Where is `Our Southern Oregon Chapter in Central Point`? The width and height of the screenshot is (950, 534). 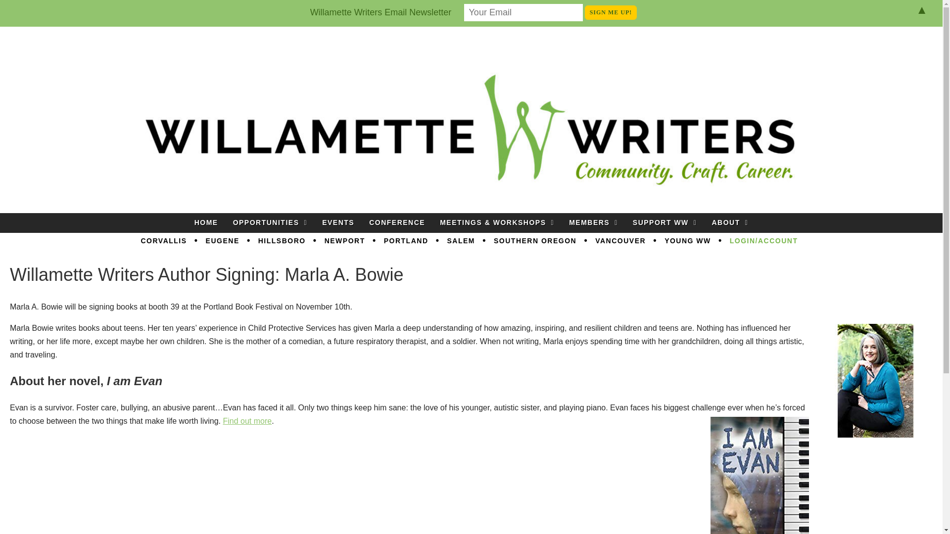 Our Southern Oregon Chapter in Central Point is located at coordinates (535, 241).